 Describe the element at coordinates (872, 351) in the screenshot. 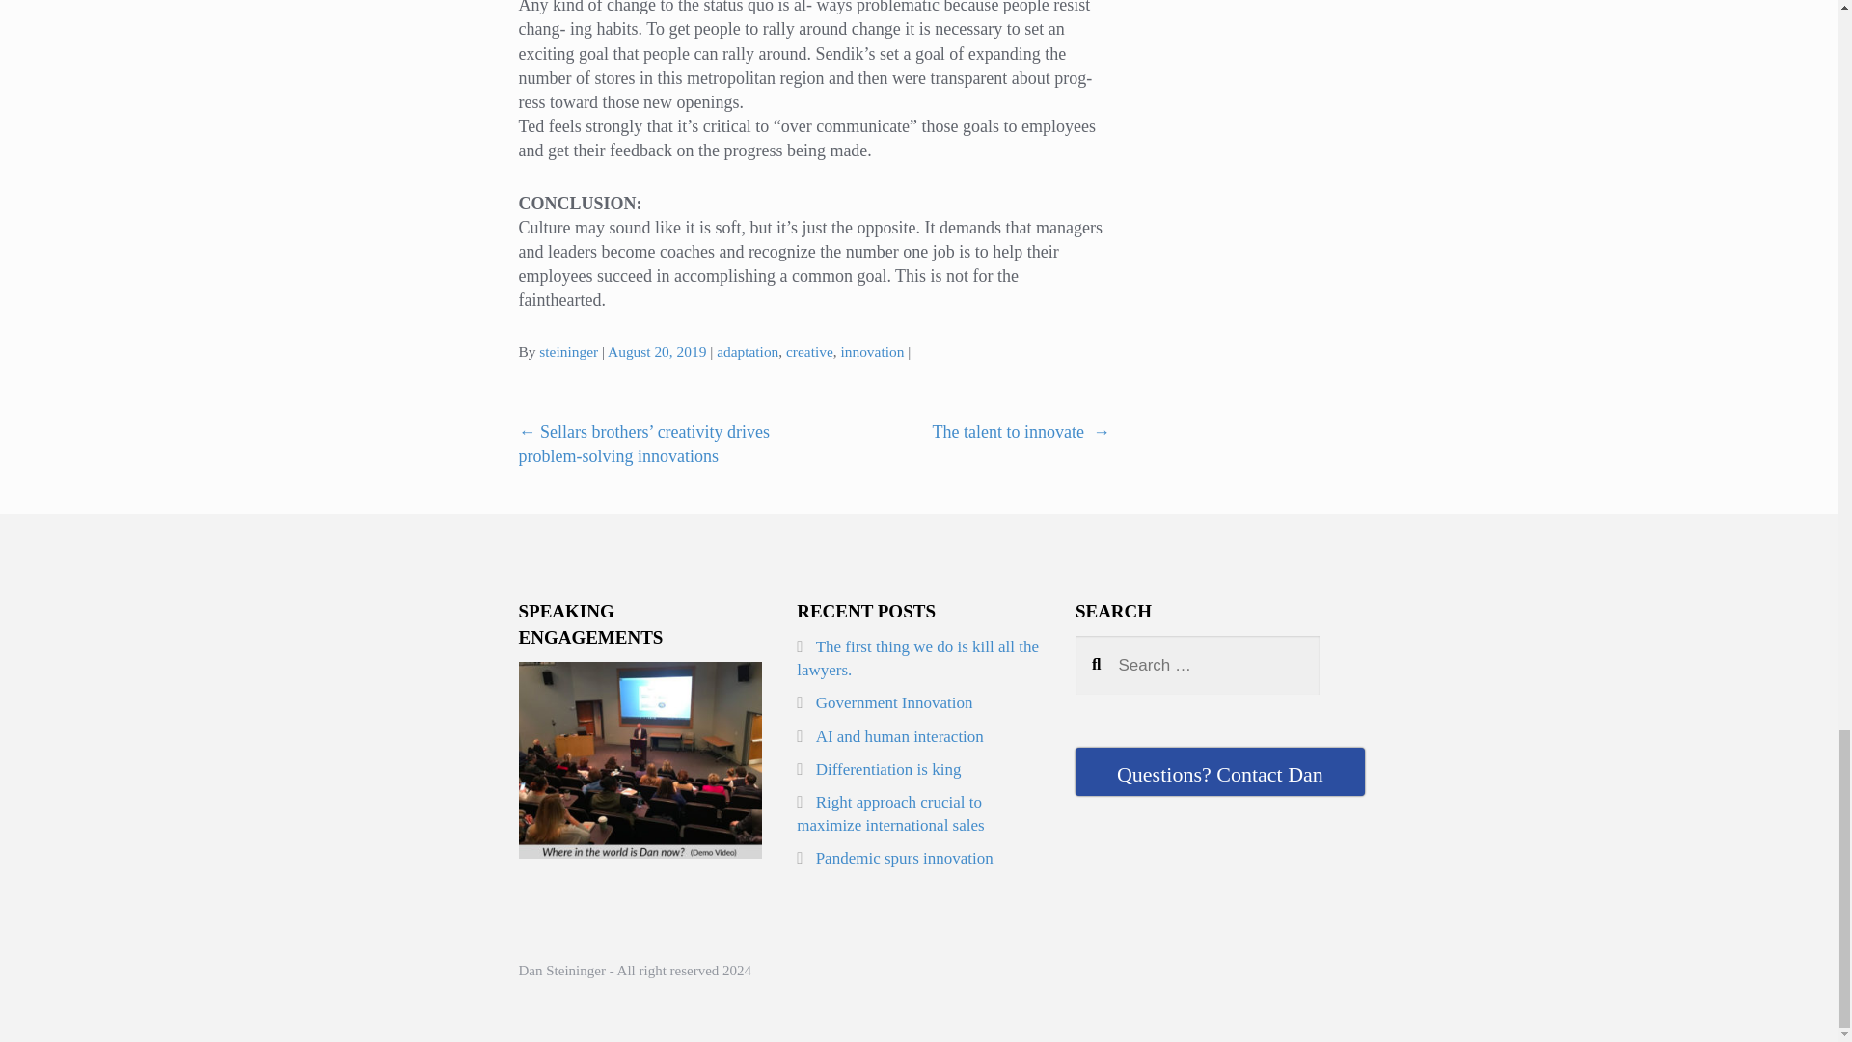

I see `innovation` at that location.